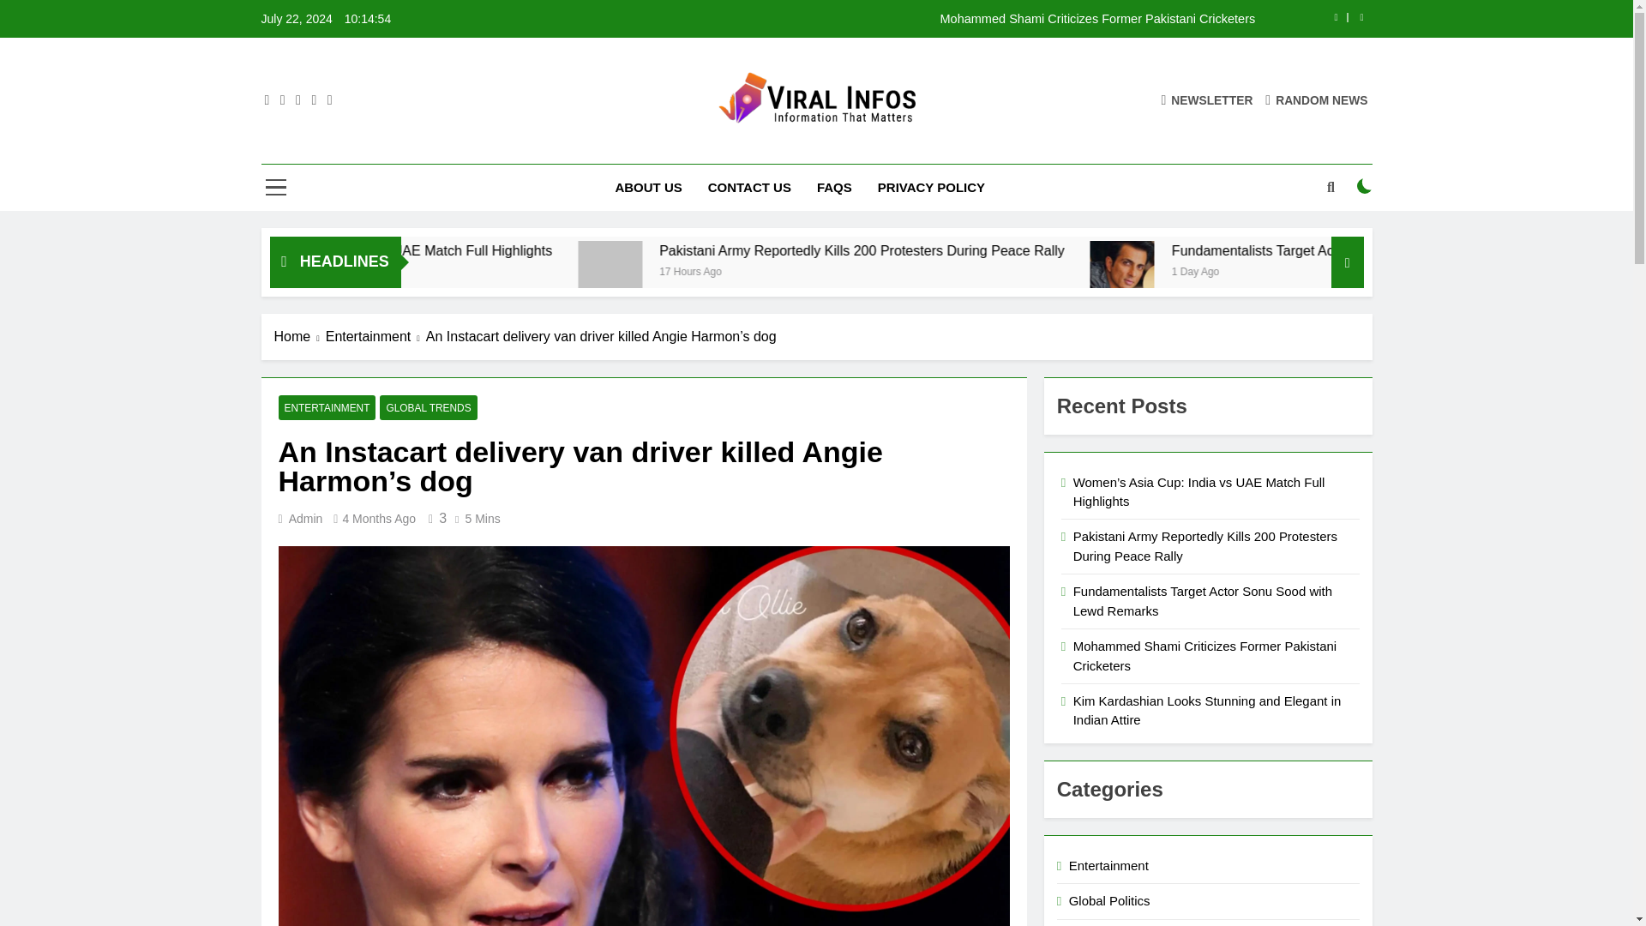 The width and height of the screenshot is (1646, 926). What do you see at coordinates (451, 270) in the screenshot?
I see `8 Hours Ago` at bounding box center [451, 270].